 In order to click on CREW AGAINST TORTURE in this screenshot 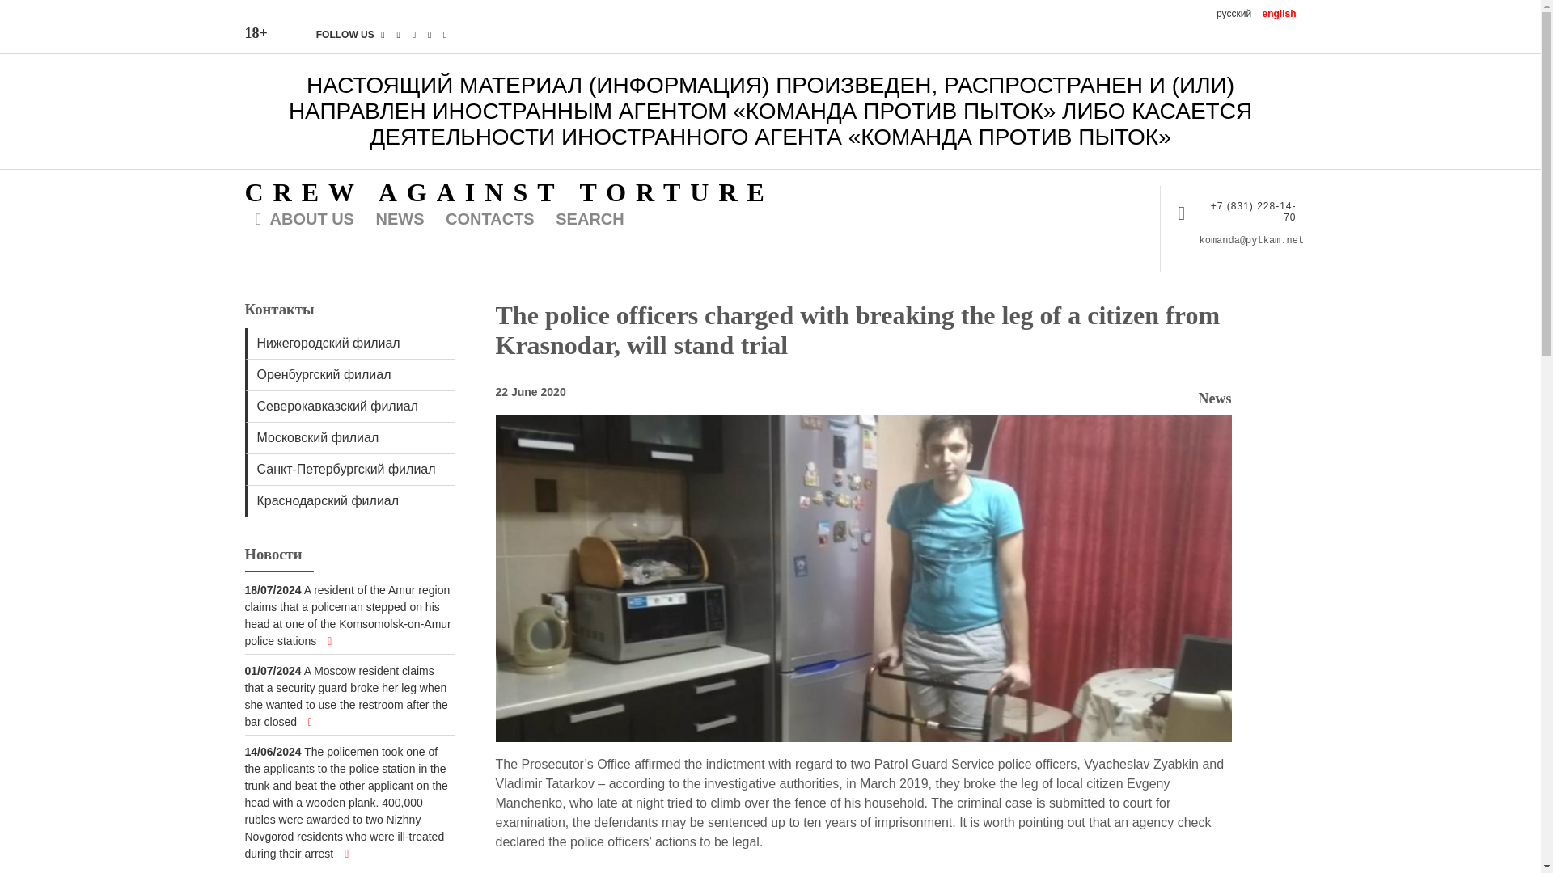, I will do `click(508, 192)`.